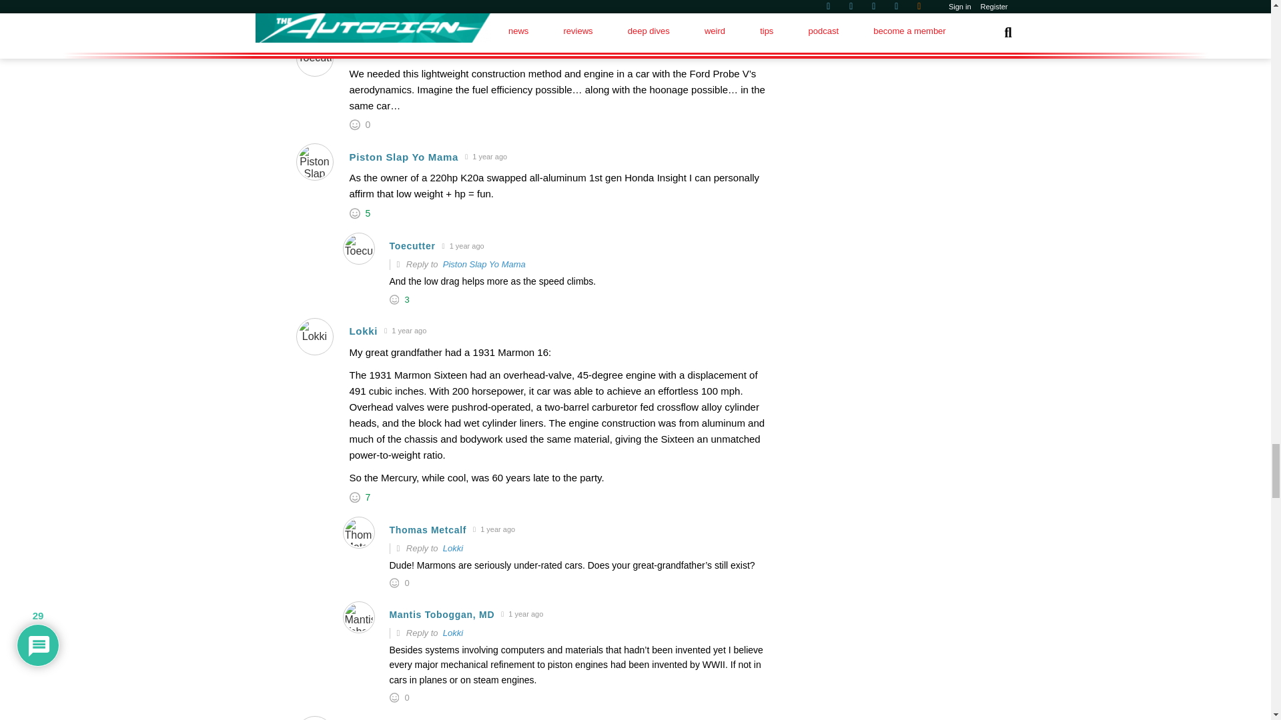 This screenshot has height=720, width=1281. Describe the element at coordinates (404, 331) in the screenshot. I see `April 4, 2023 8:37 am` at that location.